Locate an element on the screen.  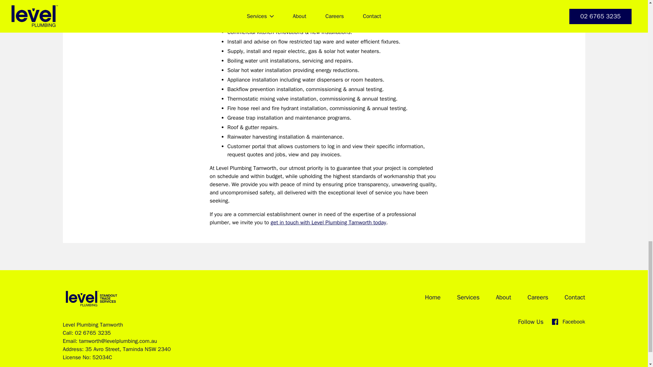
Home is located at coordinates (433, 297).